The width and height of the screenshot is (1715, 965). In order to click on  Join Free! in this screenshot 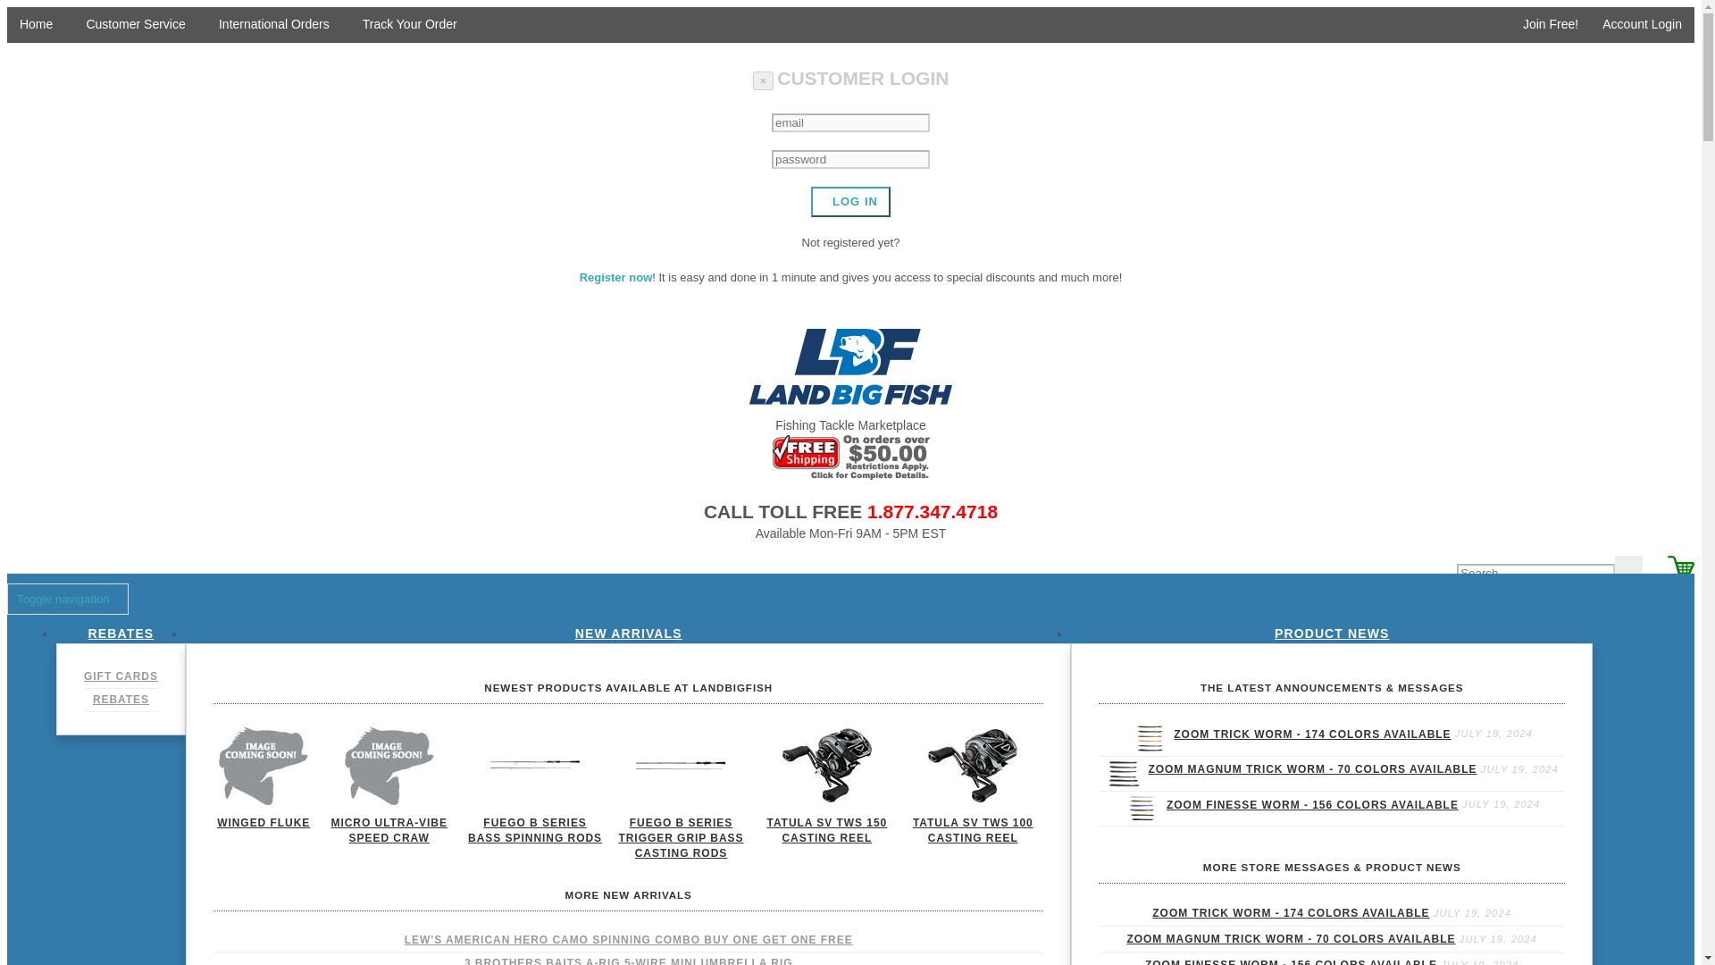, I will do `click(1543, 25)`.